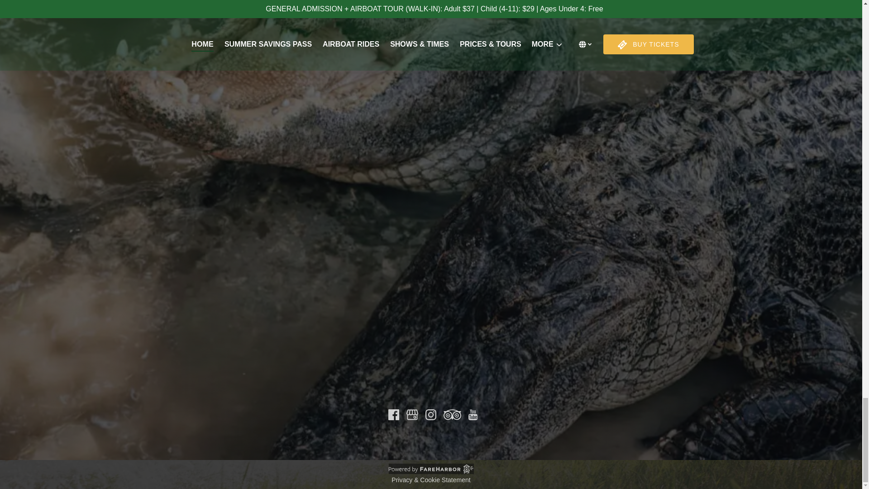  What do you see at coordinates (431, 414) in the screenshot?
I see `Visit our Instagram` at bounding box center [431, 414].